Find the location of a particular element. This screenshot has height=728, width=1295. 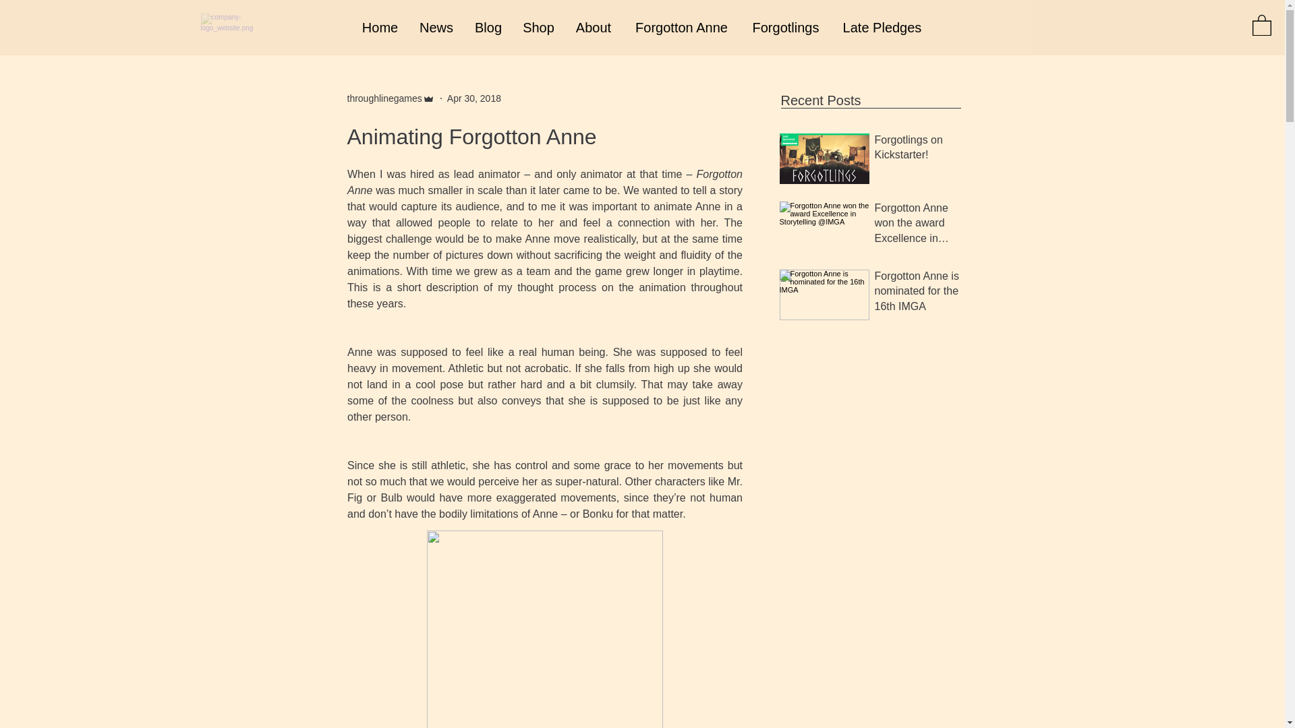

Blog is located at coordinates (488, 27).